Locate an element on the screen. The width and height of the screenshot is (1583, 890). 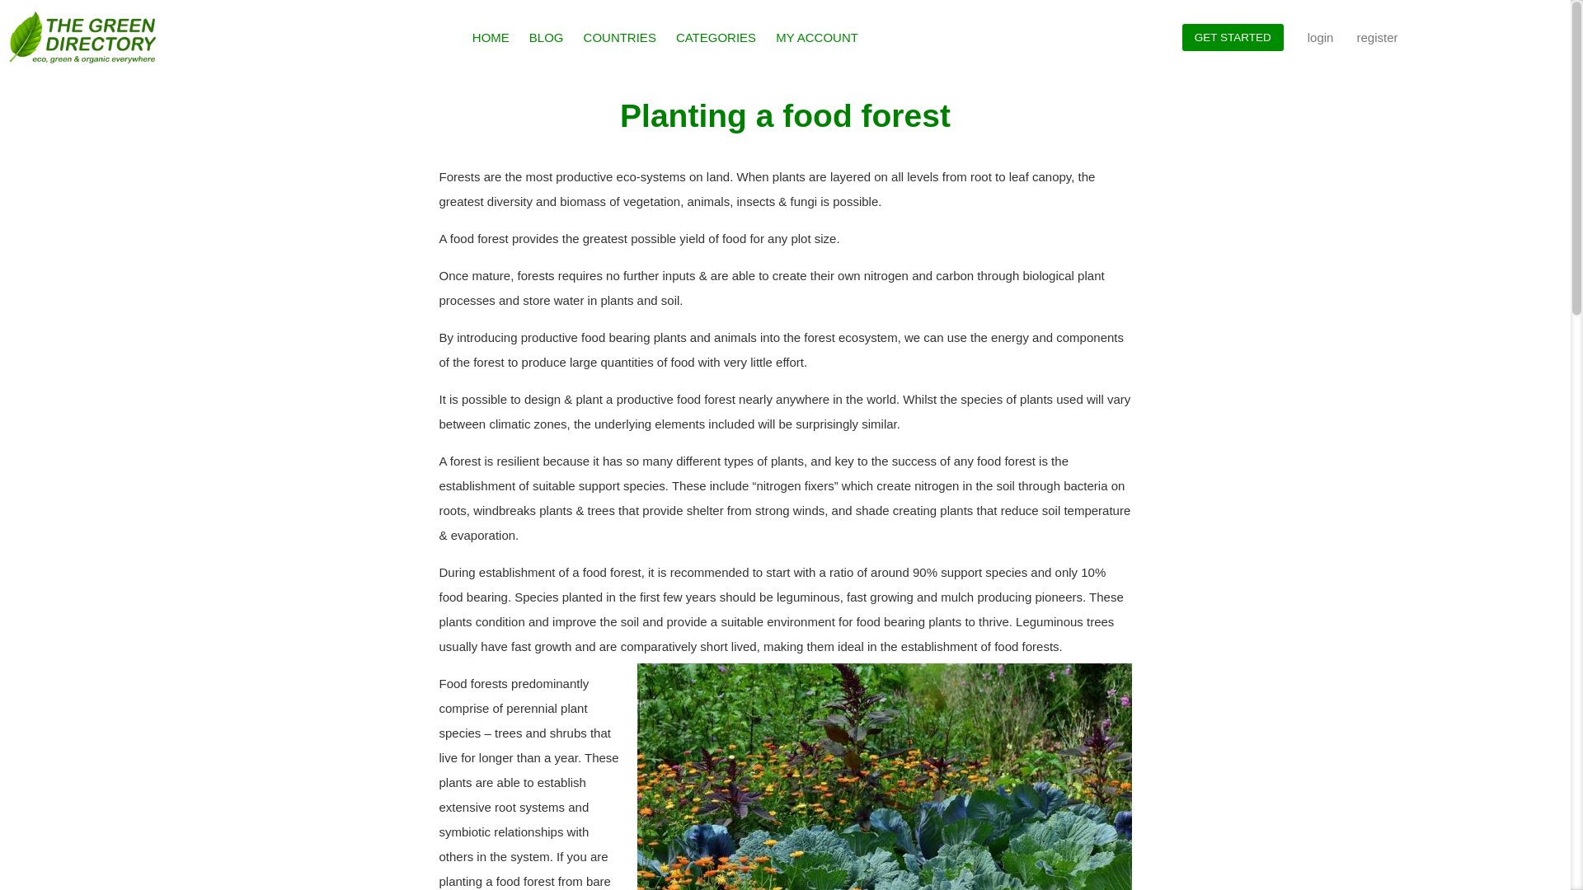
CATEGORIES is located at coordinates (716, 38).